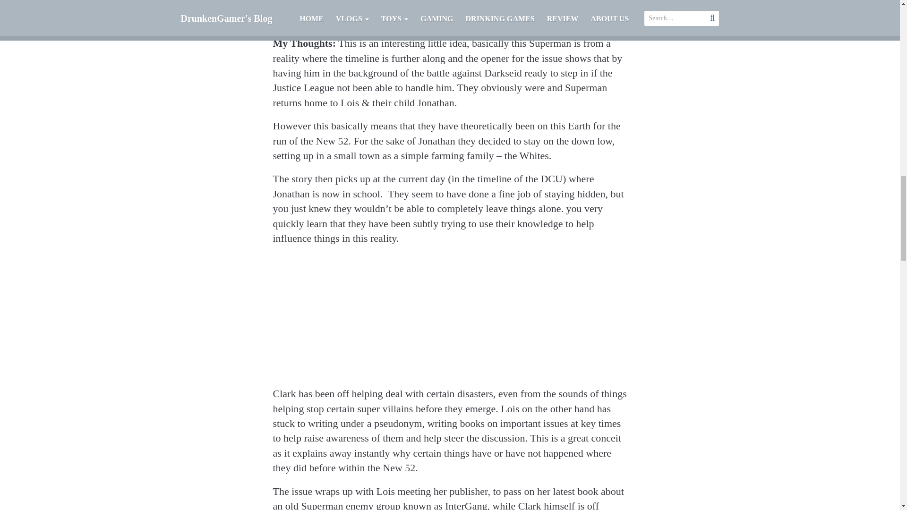  I want to click on Advertisement, so click(450, 320).